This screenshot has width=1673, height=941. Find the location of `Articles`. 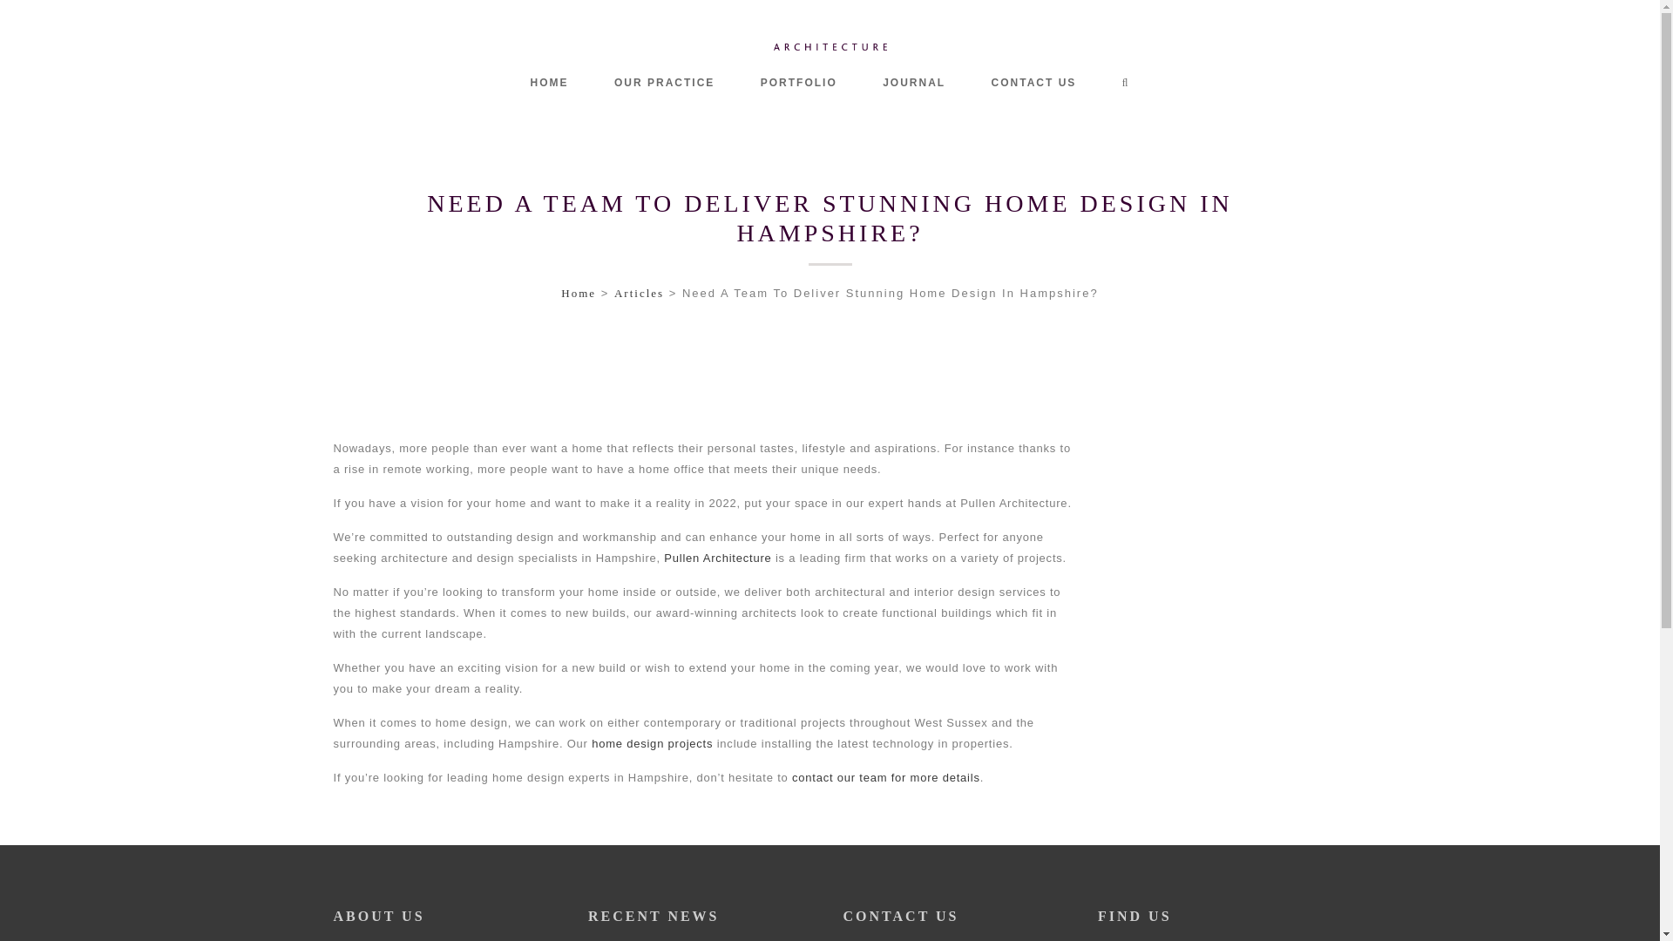

Articles is located at coordinates (798, 82).